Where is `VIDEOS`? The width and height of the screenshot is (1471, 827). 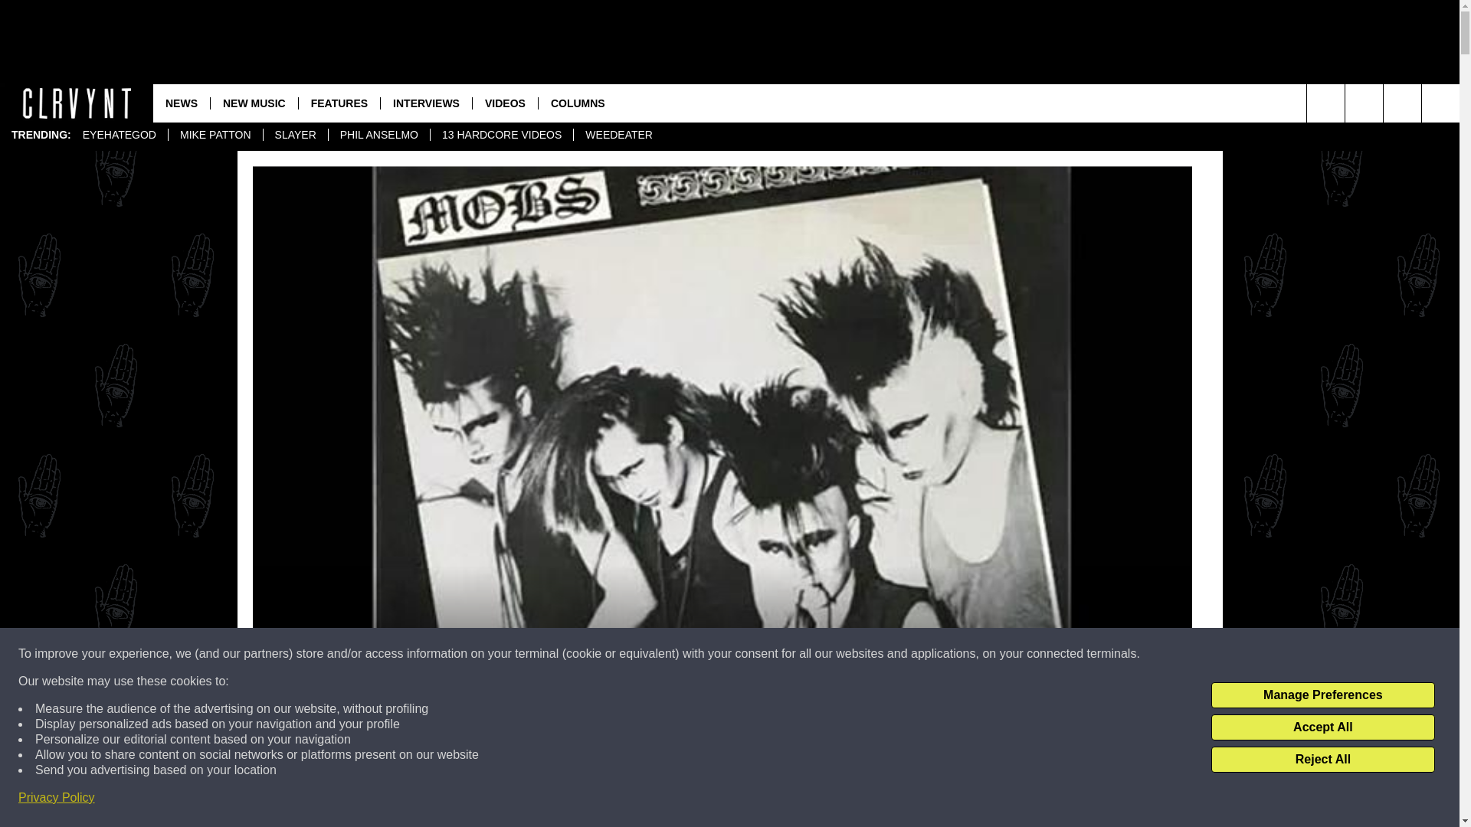 VIDEOS is located at coordinates (505, 103).